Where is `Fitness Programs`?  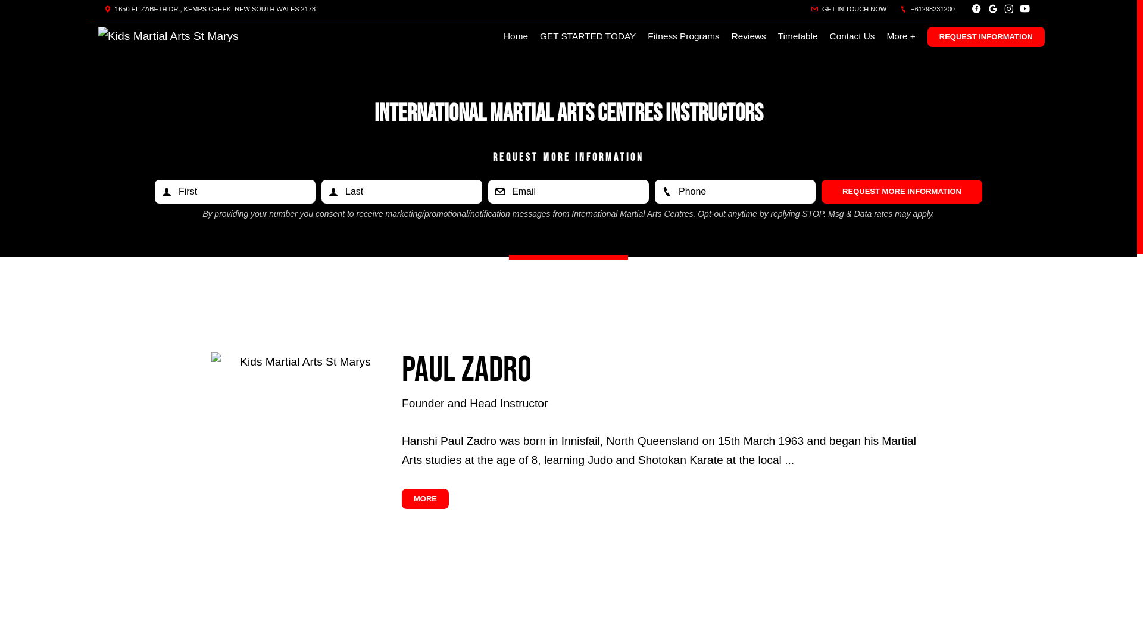 Fitness Programs is located at coordinates (683, 36).